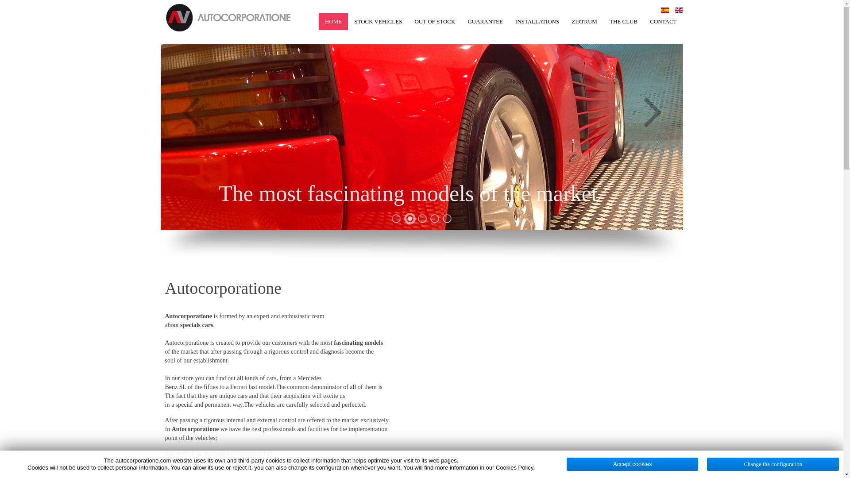 This screenshot has width=850, height=478. Describe the element at coordinates (378, 22) in the screenshot. I see `STOCK VEHICLES` at that location.